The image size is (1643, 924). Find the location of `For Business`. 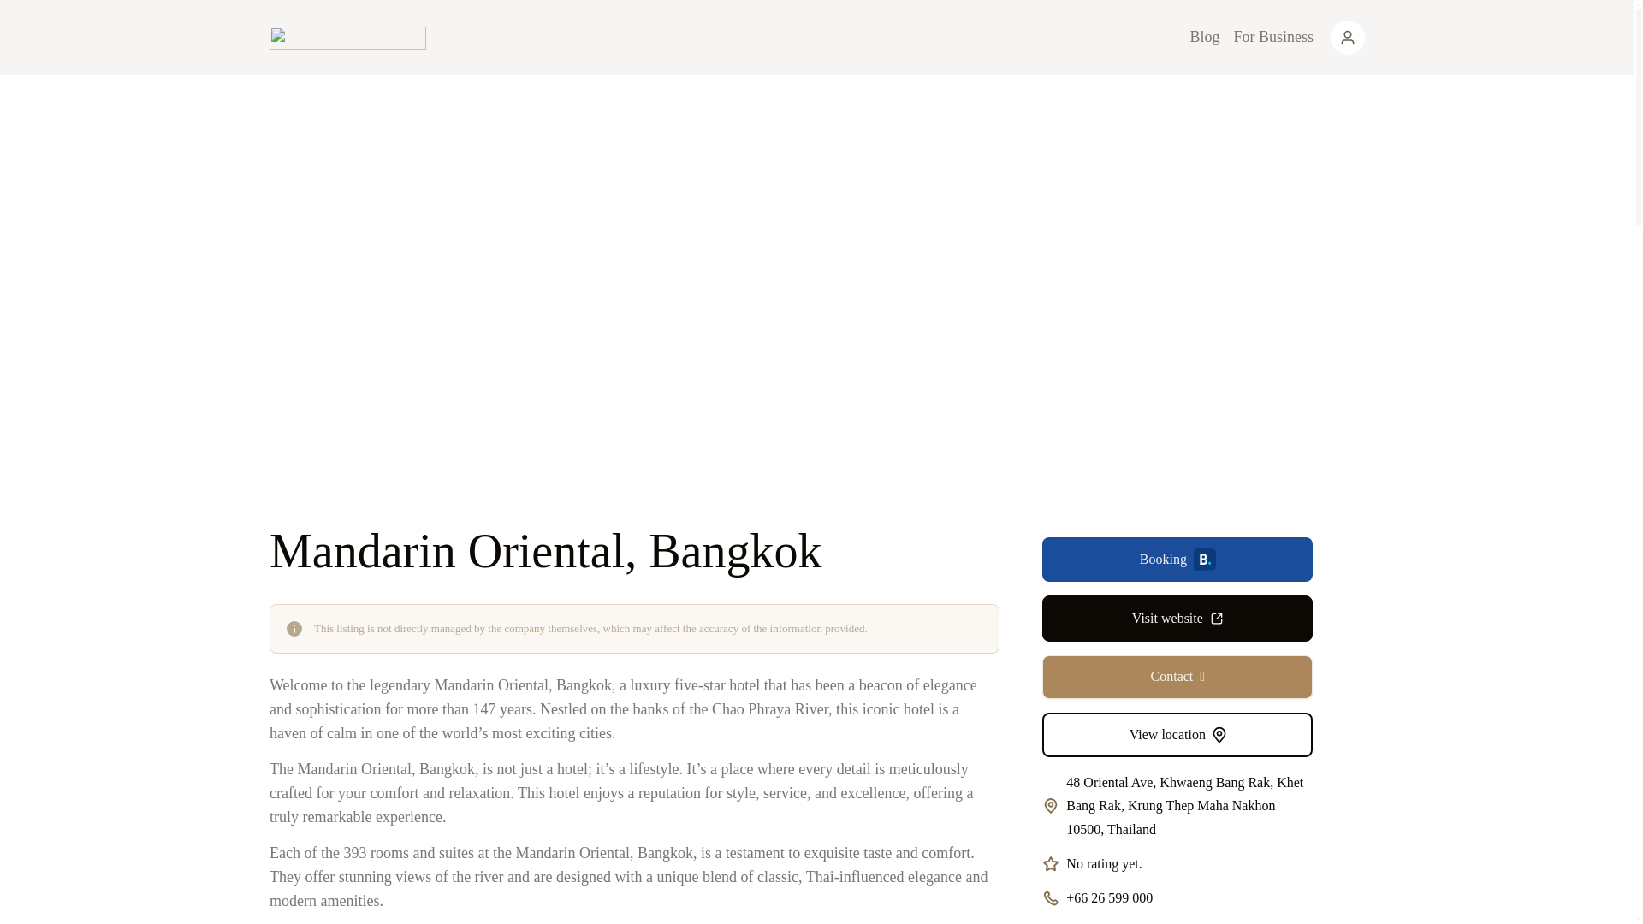

For Business is located at coordinates (1273, 38).